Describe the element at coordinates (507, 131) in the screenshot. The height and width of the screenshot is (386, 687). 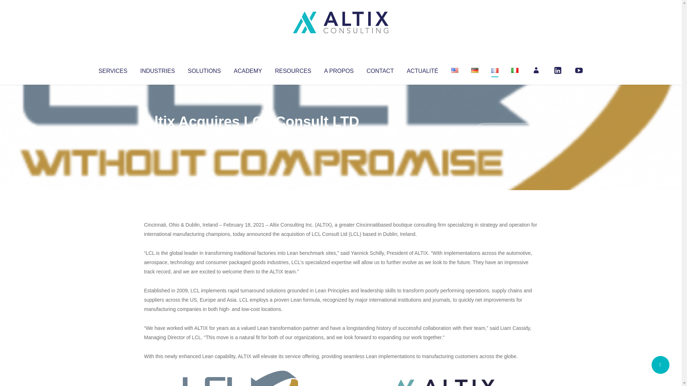
I see `No Comments` at that location.